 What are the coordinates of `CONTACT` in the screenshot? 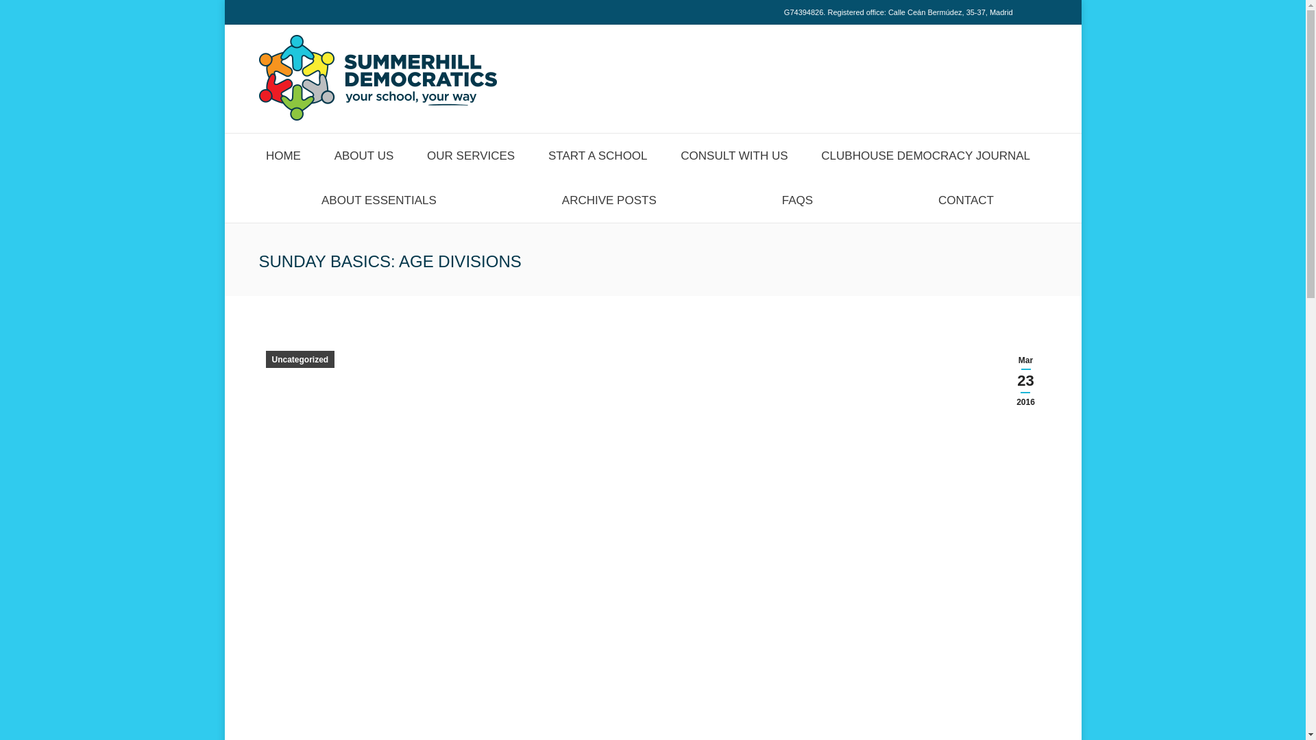 It's located at (966, 200).